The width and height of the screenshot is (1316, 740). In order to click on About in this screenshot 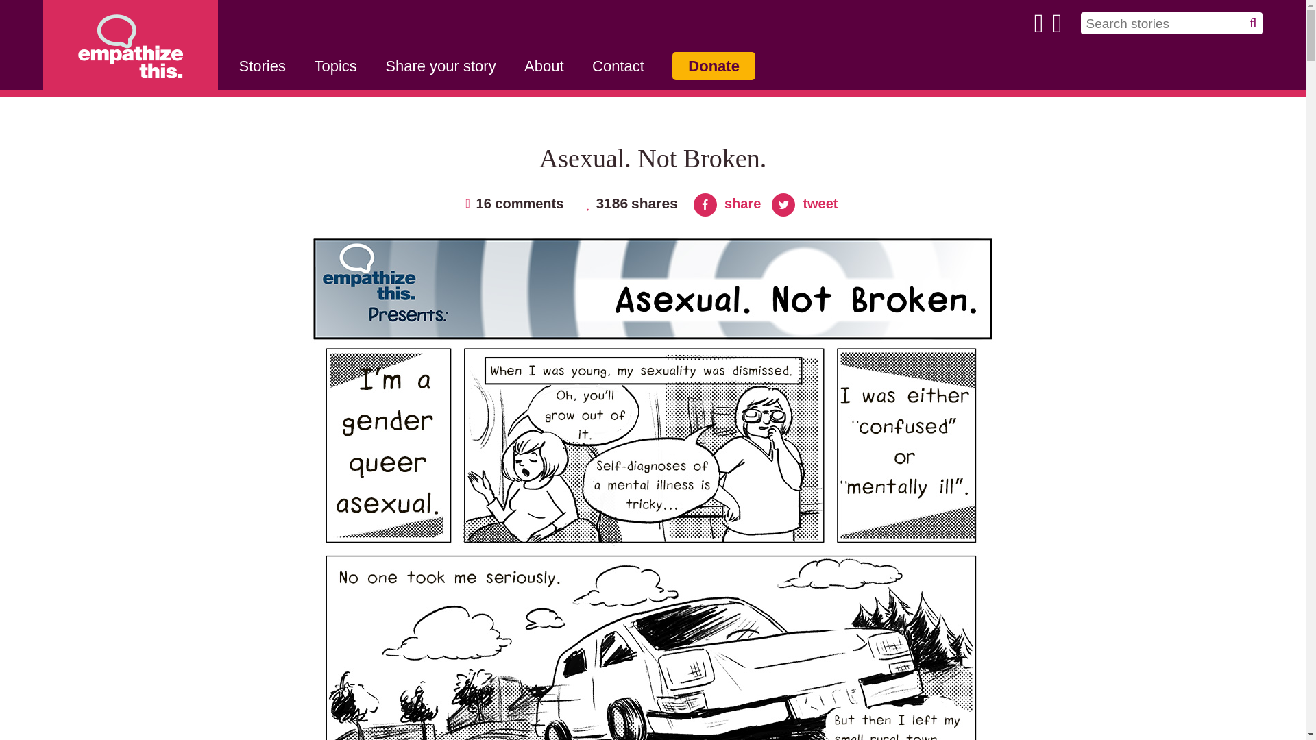, I will do `click(544, 66)`.